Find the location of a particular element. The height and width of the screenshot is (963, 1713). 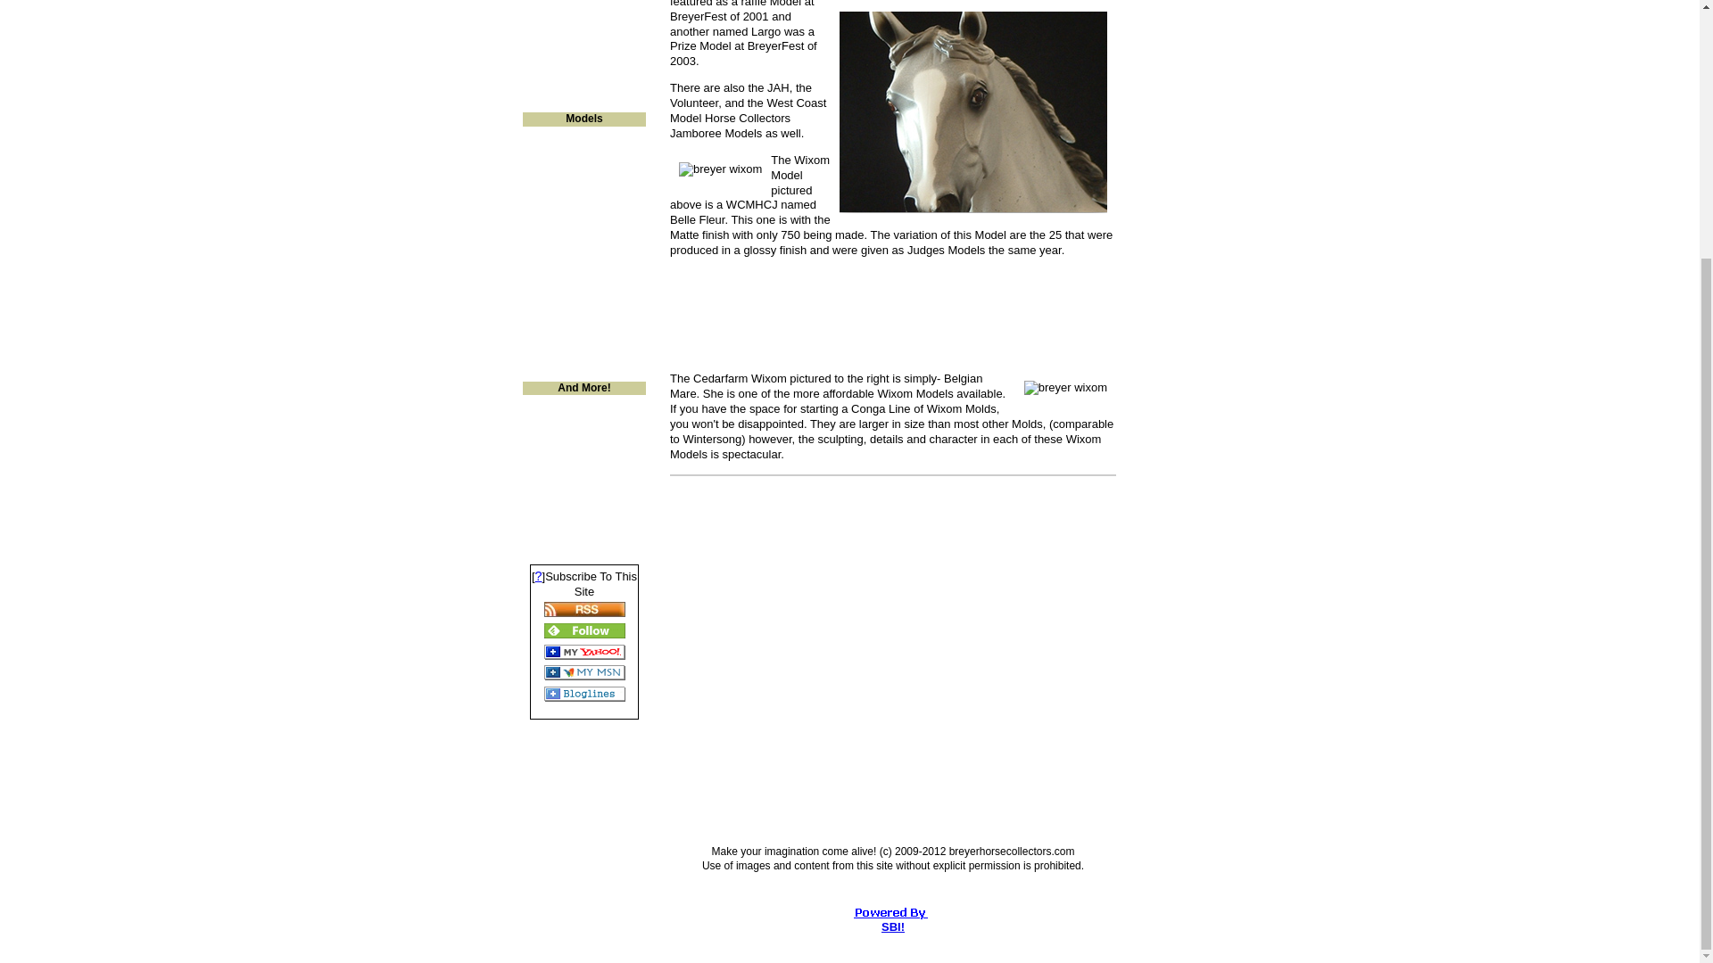

Selling - eBay is located at coordinates (583, 30).